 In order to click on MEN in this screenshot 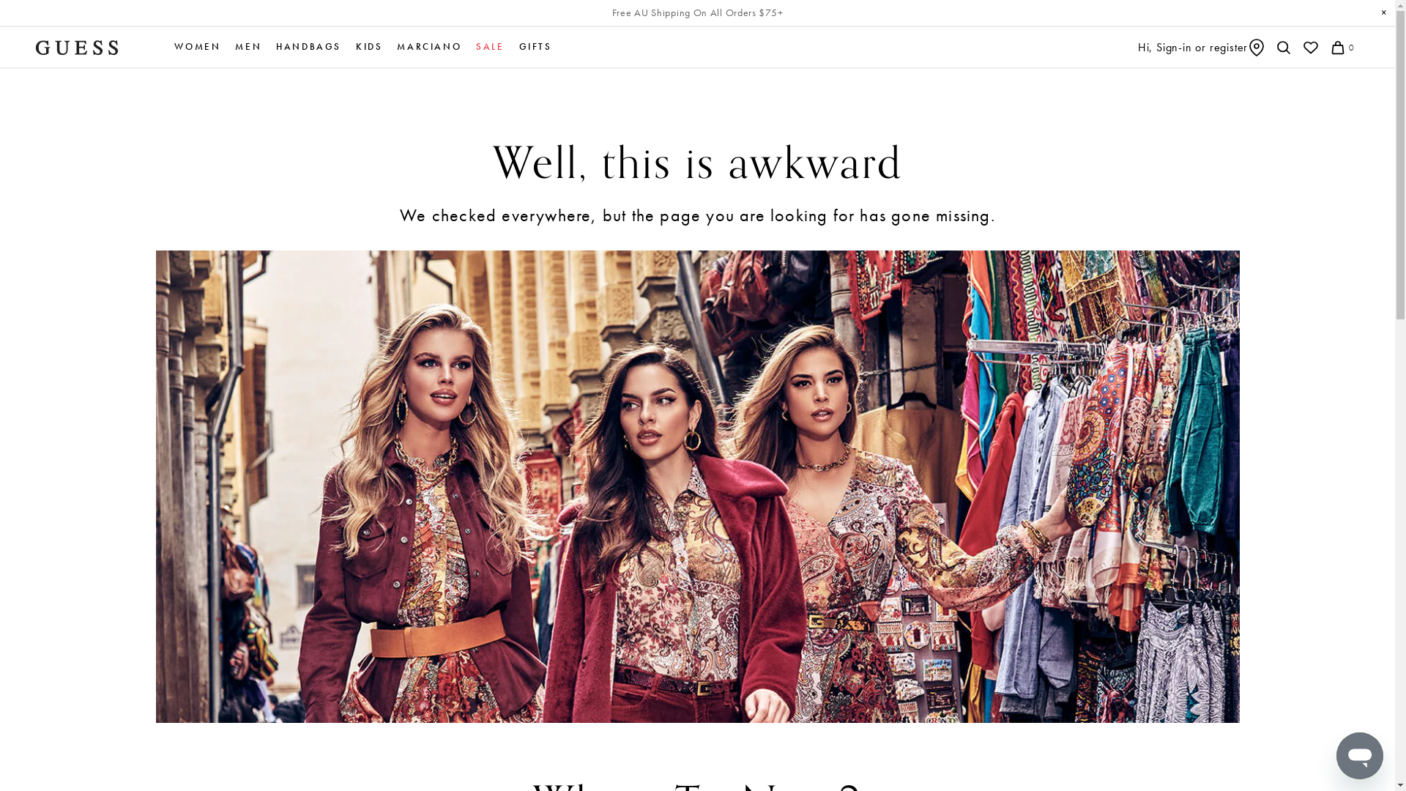, I will do `click(248, 47)`.